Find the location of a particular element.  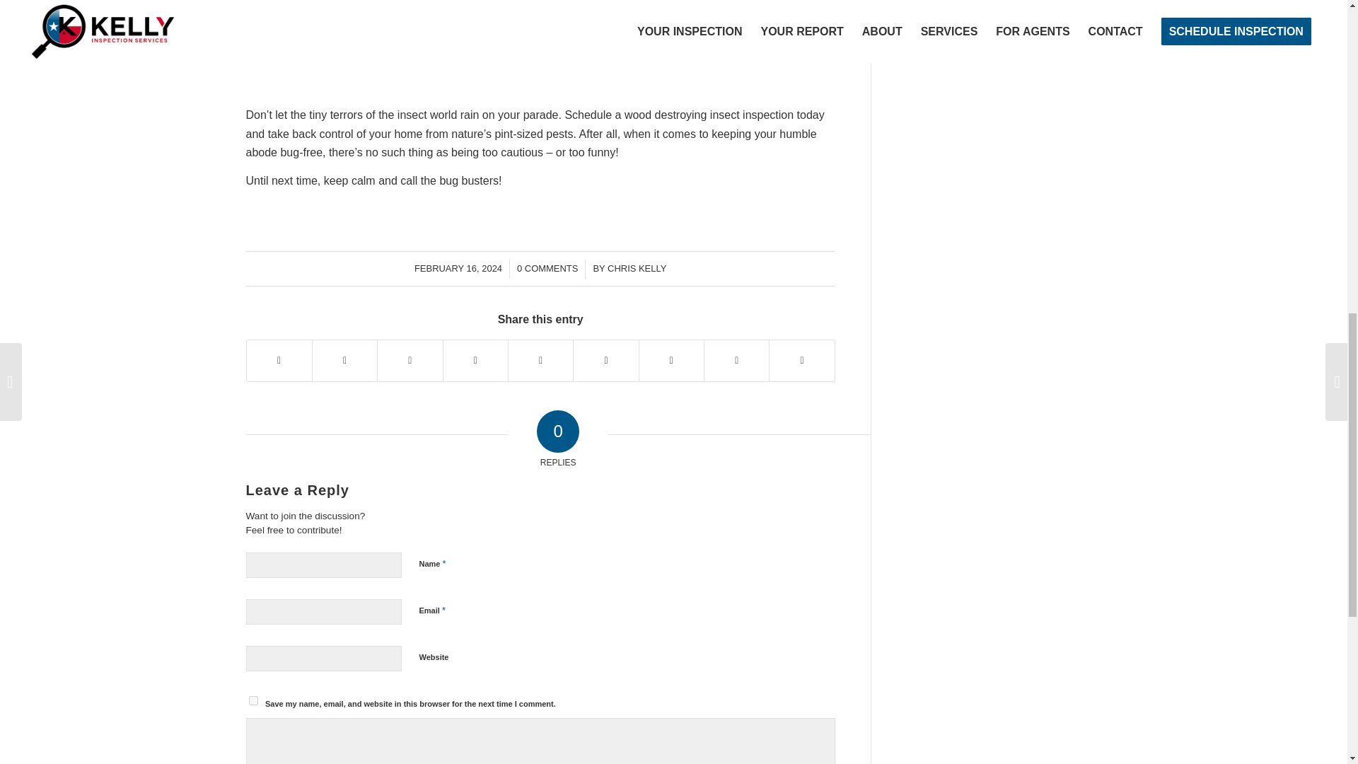

Posts by Chris Kelly is located at coordinates (637, 267).